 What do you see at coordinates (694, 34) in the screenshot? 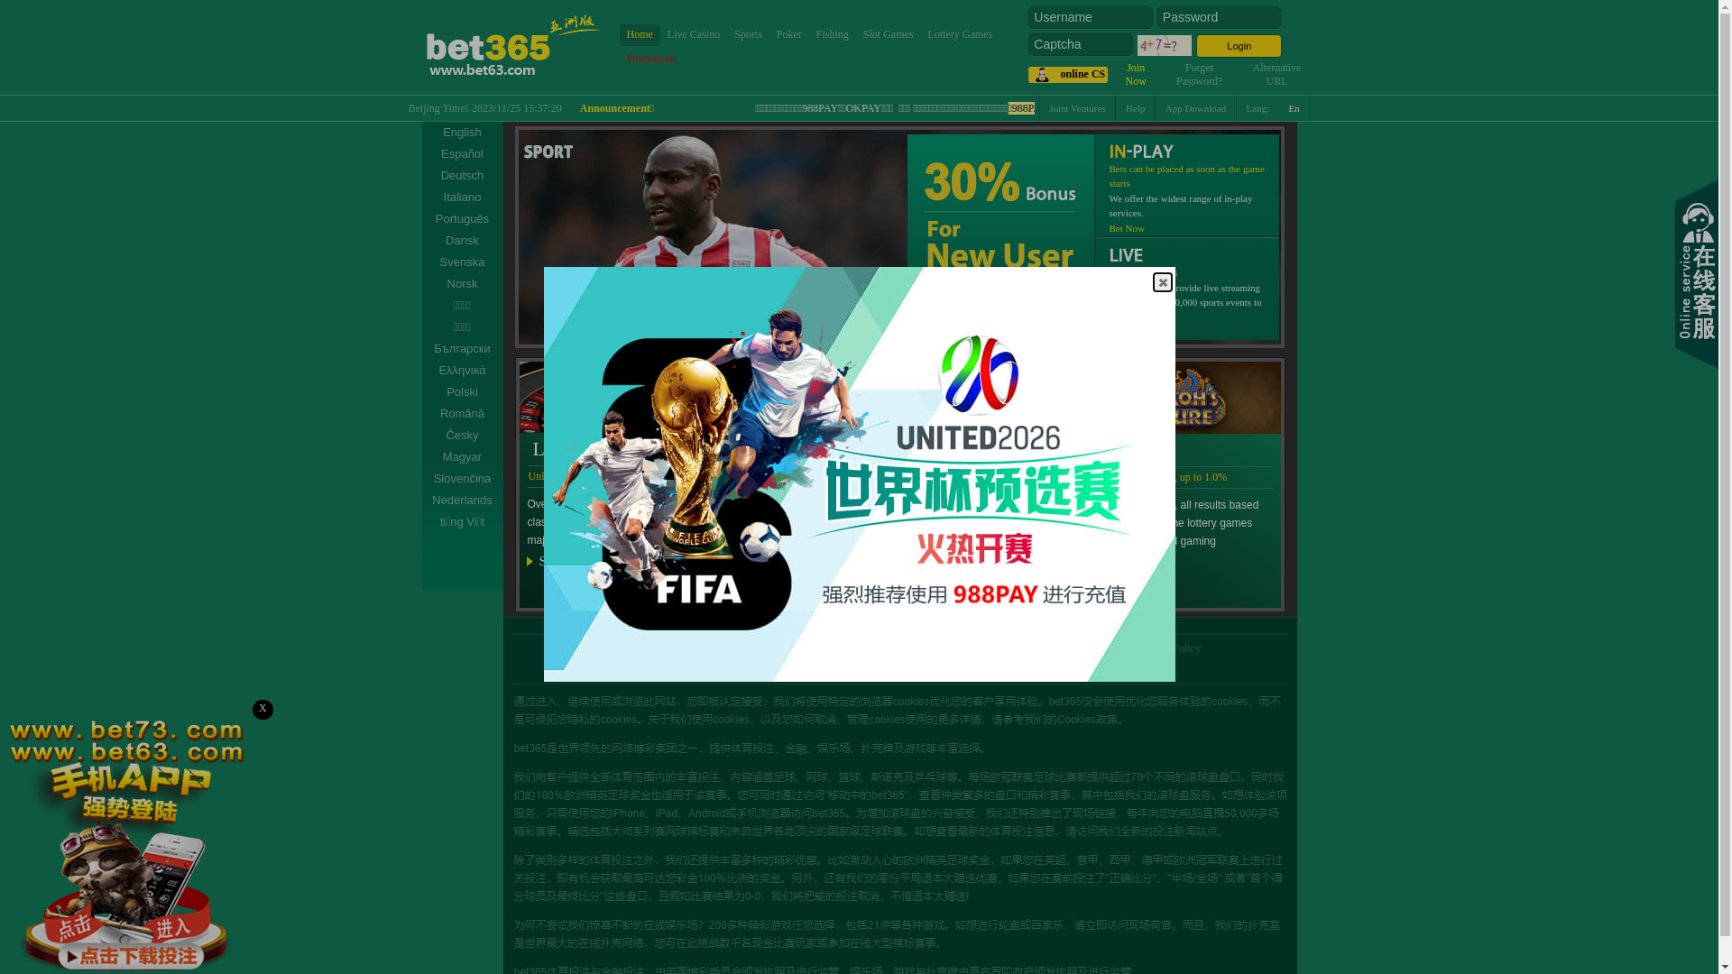
I see `Live Casino` at bounding box center [694, 34].